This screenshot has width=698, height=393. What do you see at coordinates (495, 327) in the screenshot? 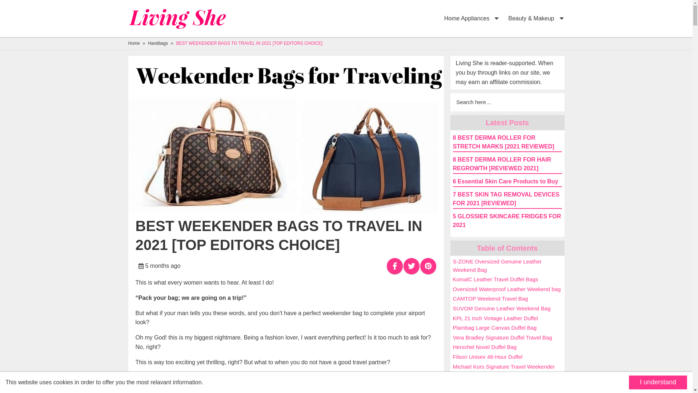
I see `Plambag Large Canvas Duffel Bag` at bounding box center [495, 327].